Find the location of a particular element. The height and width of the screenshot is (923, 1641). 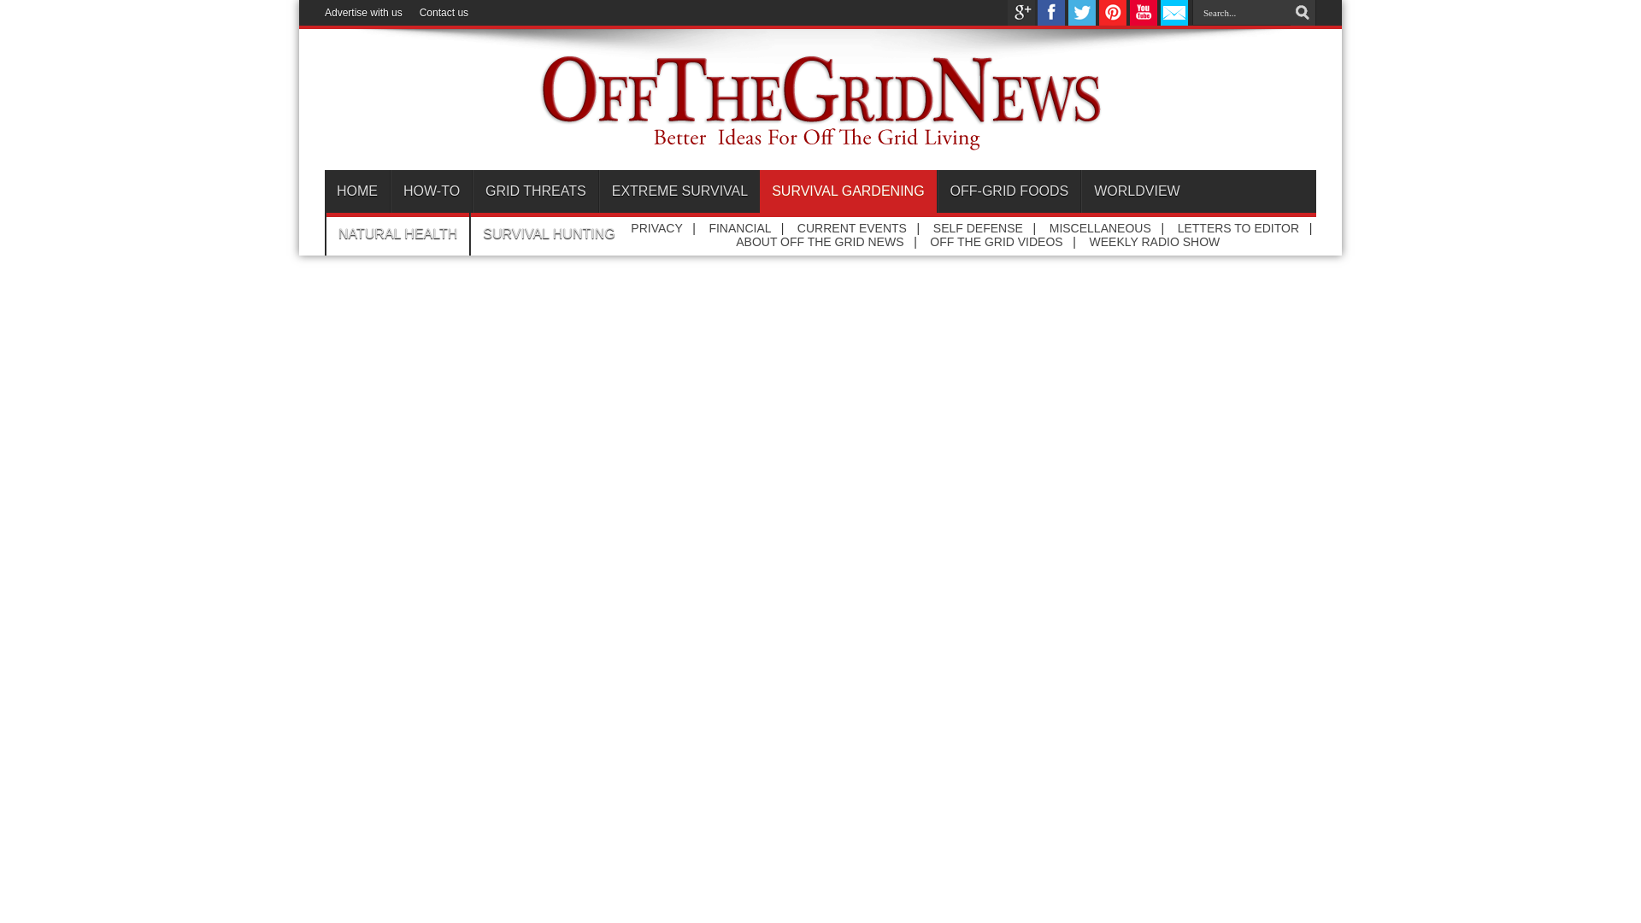

LETTERS TO EDITOR is located at coordinates (1238, 228).